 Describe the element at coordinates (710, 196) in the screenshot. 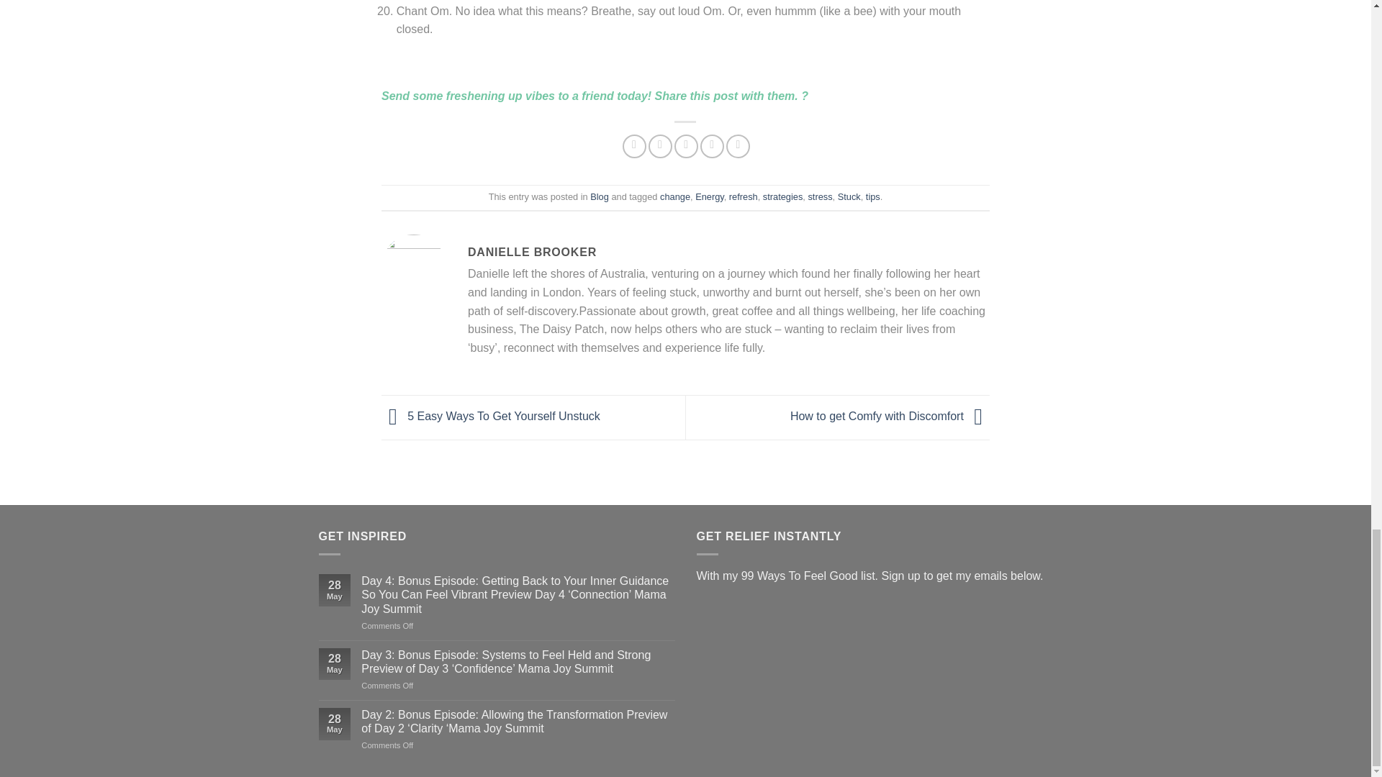

I see `Energy` at that location.